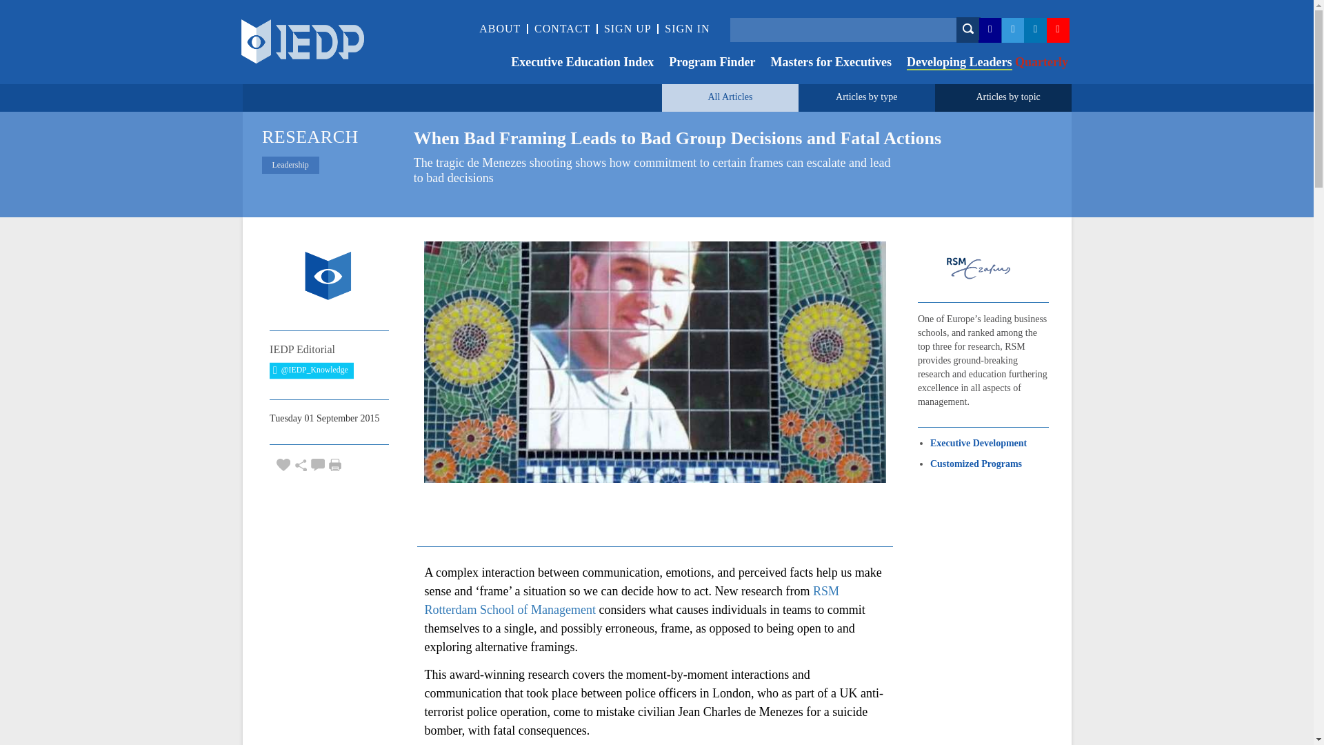  What do you see at coordinates (499, 28) in the screenshot?
I see `ABOUT` at bounding box center [499, 28].